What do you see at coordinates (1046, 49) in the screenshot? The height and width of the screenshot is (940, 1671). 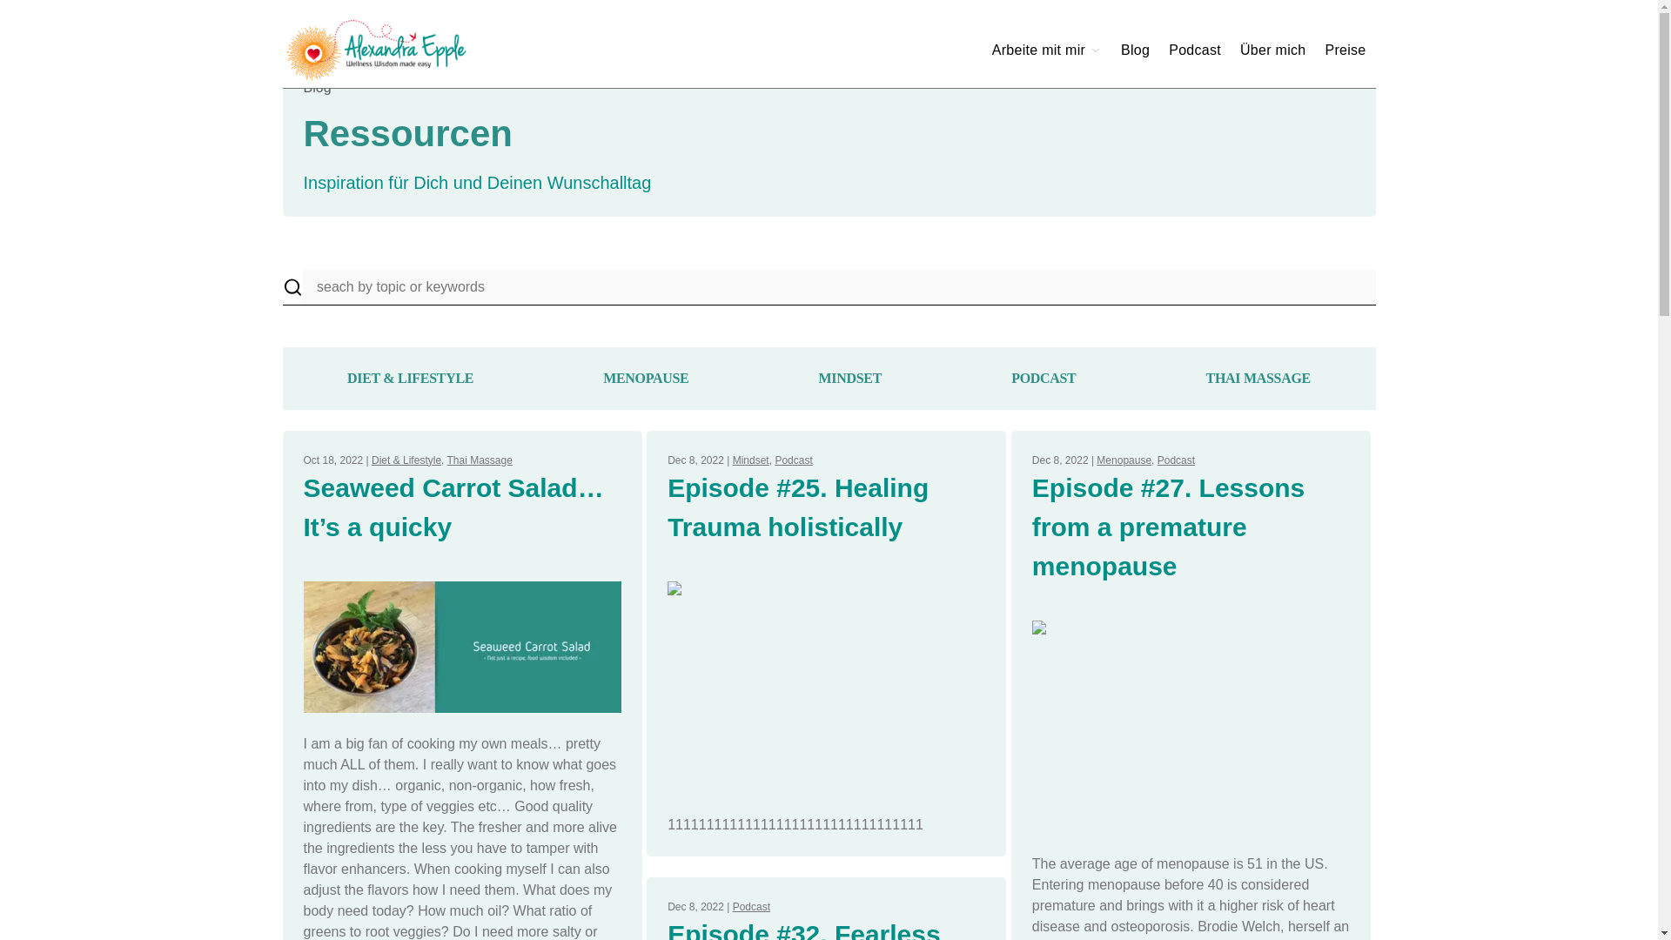 I see `Arbeite mit mir` at bounding box center [1046, 49].